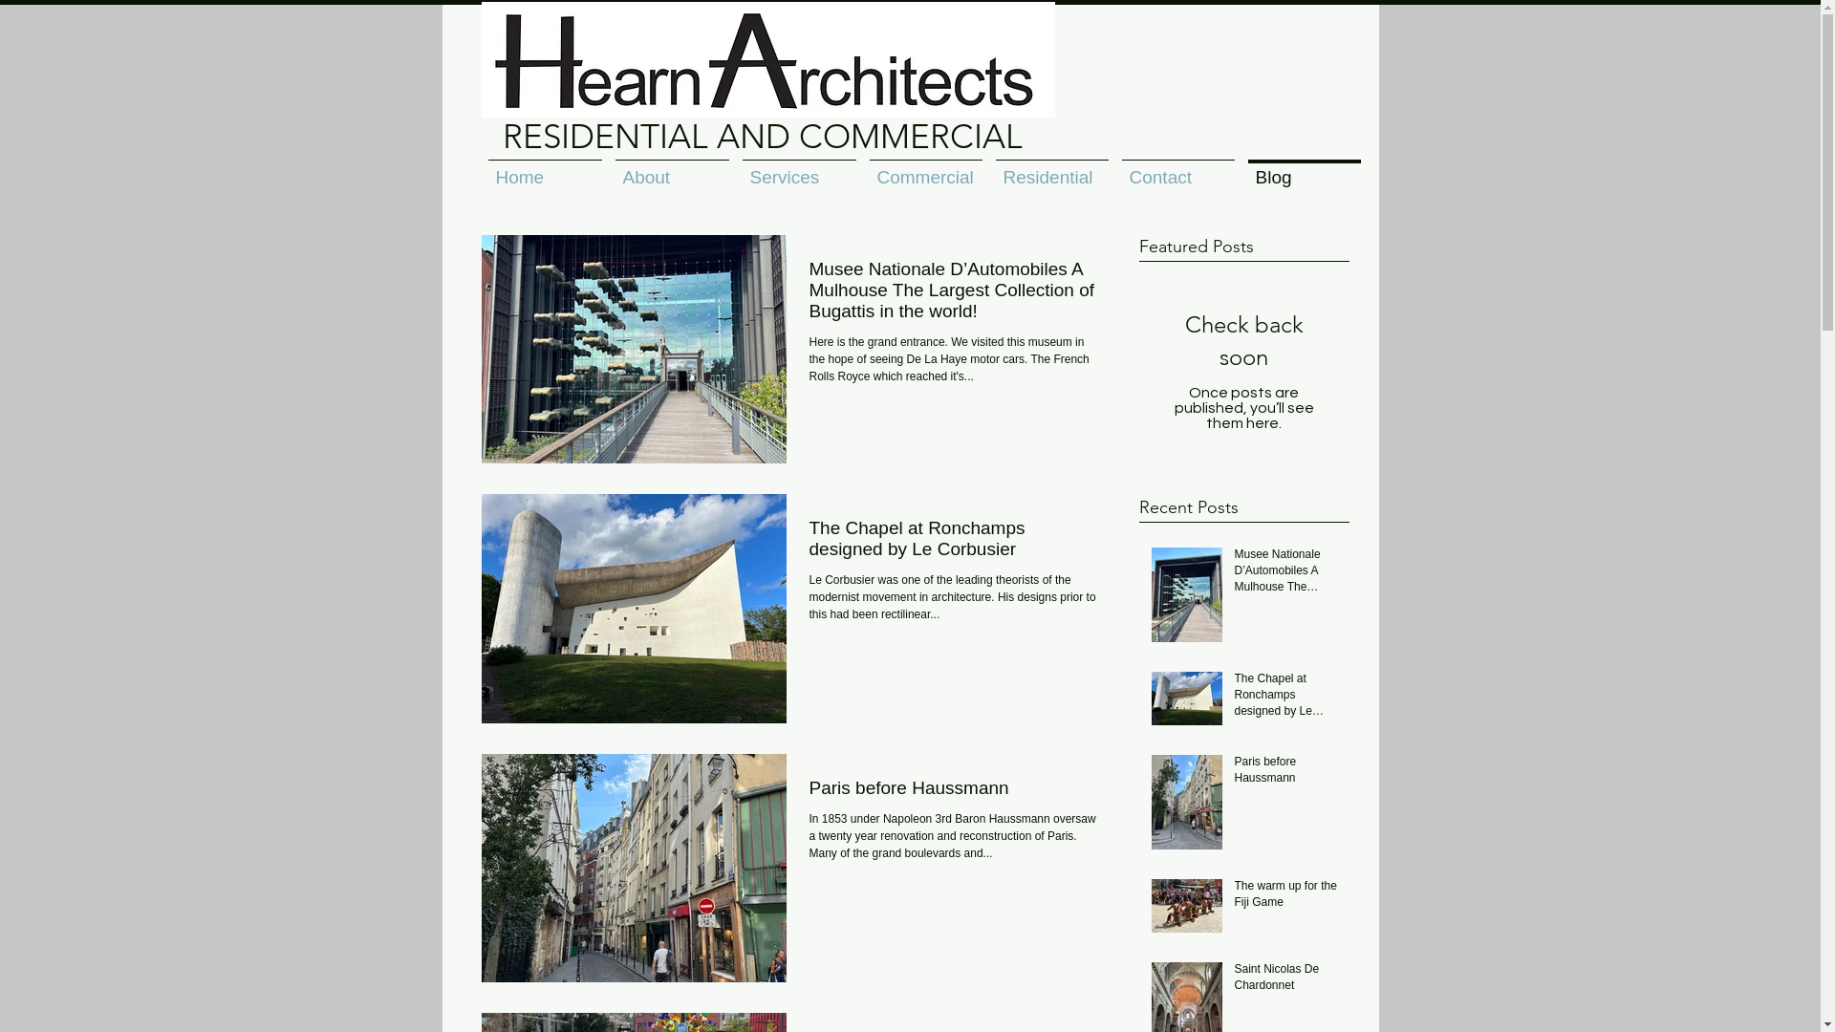  I want to click on The Chapel at Ronchamps designed by Le Corbusier, so click(954, 545).